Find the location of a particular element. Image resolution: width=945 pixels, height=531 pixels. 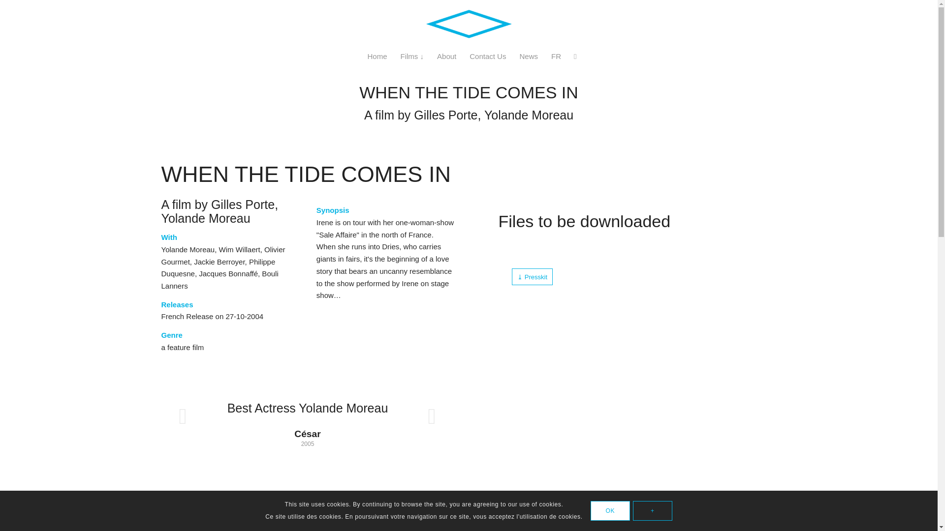

OK is located at coordinates (610, 511).